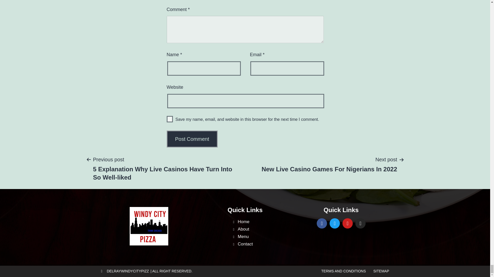 The height and width of the screenshot is (277, 494). Describe the element at coordinates (192, 139) in the screenshot. I see `Post Comment` at that location.